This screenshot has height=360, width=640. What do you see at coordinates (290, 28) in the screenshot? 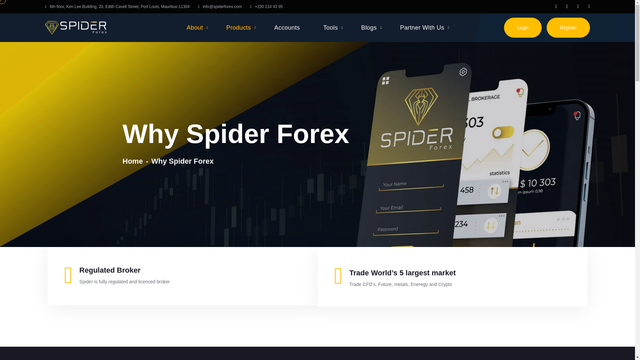
I see `Accounts` at bounding box center [290, 28].